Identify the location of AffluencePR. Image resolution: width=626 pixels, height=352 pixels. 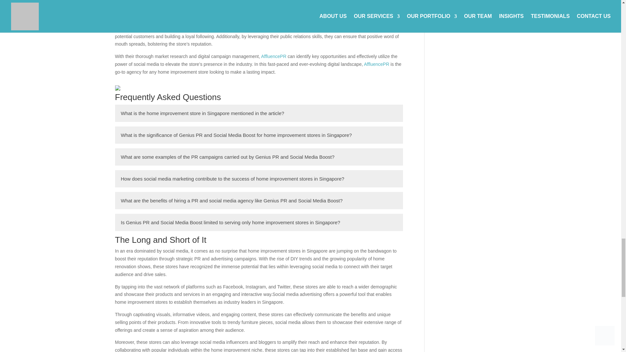
(155, 8).